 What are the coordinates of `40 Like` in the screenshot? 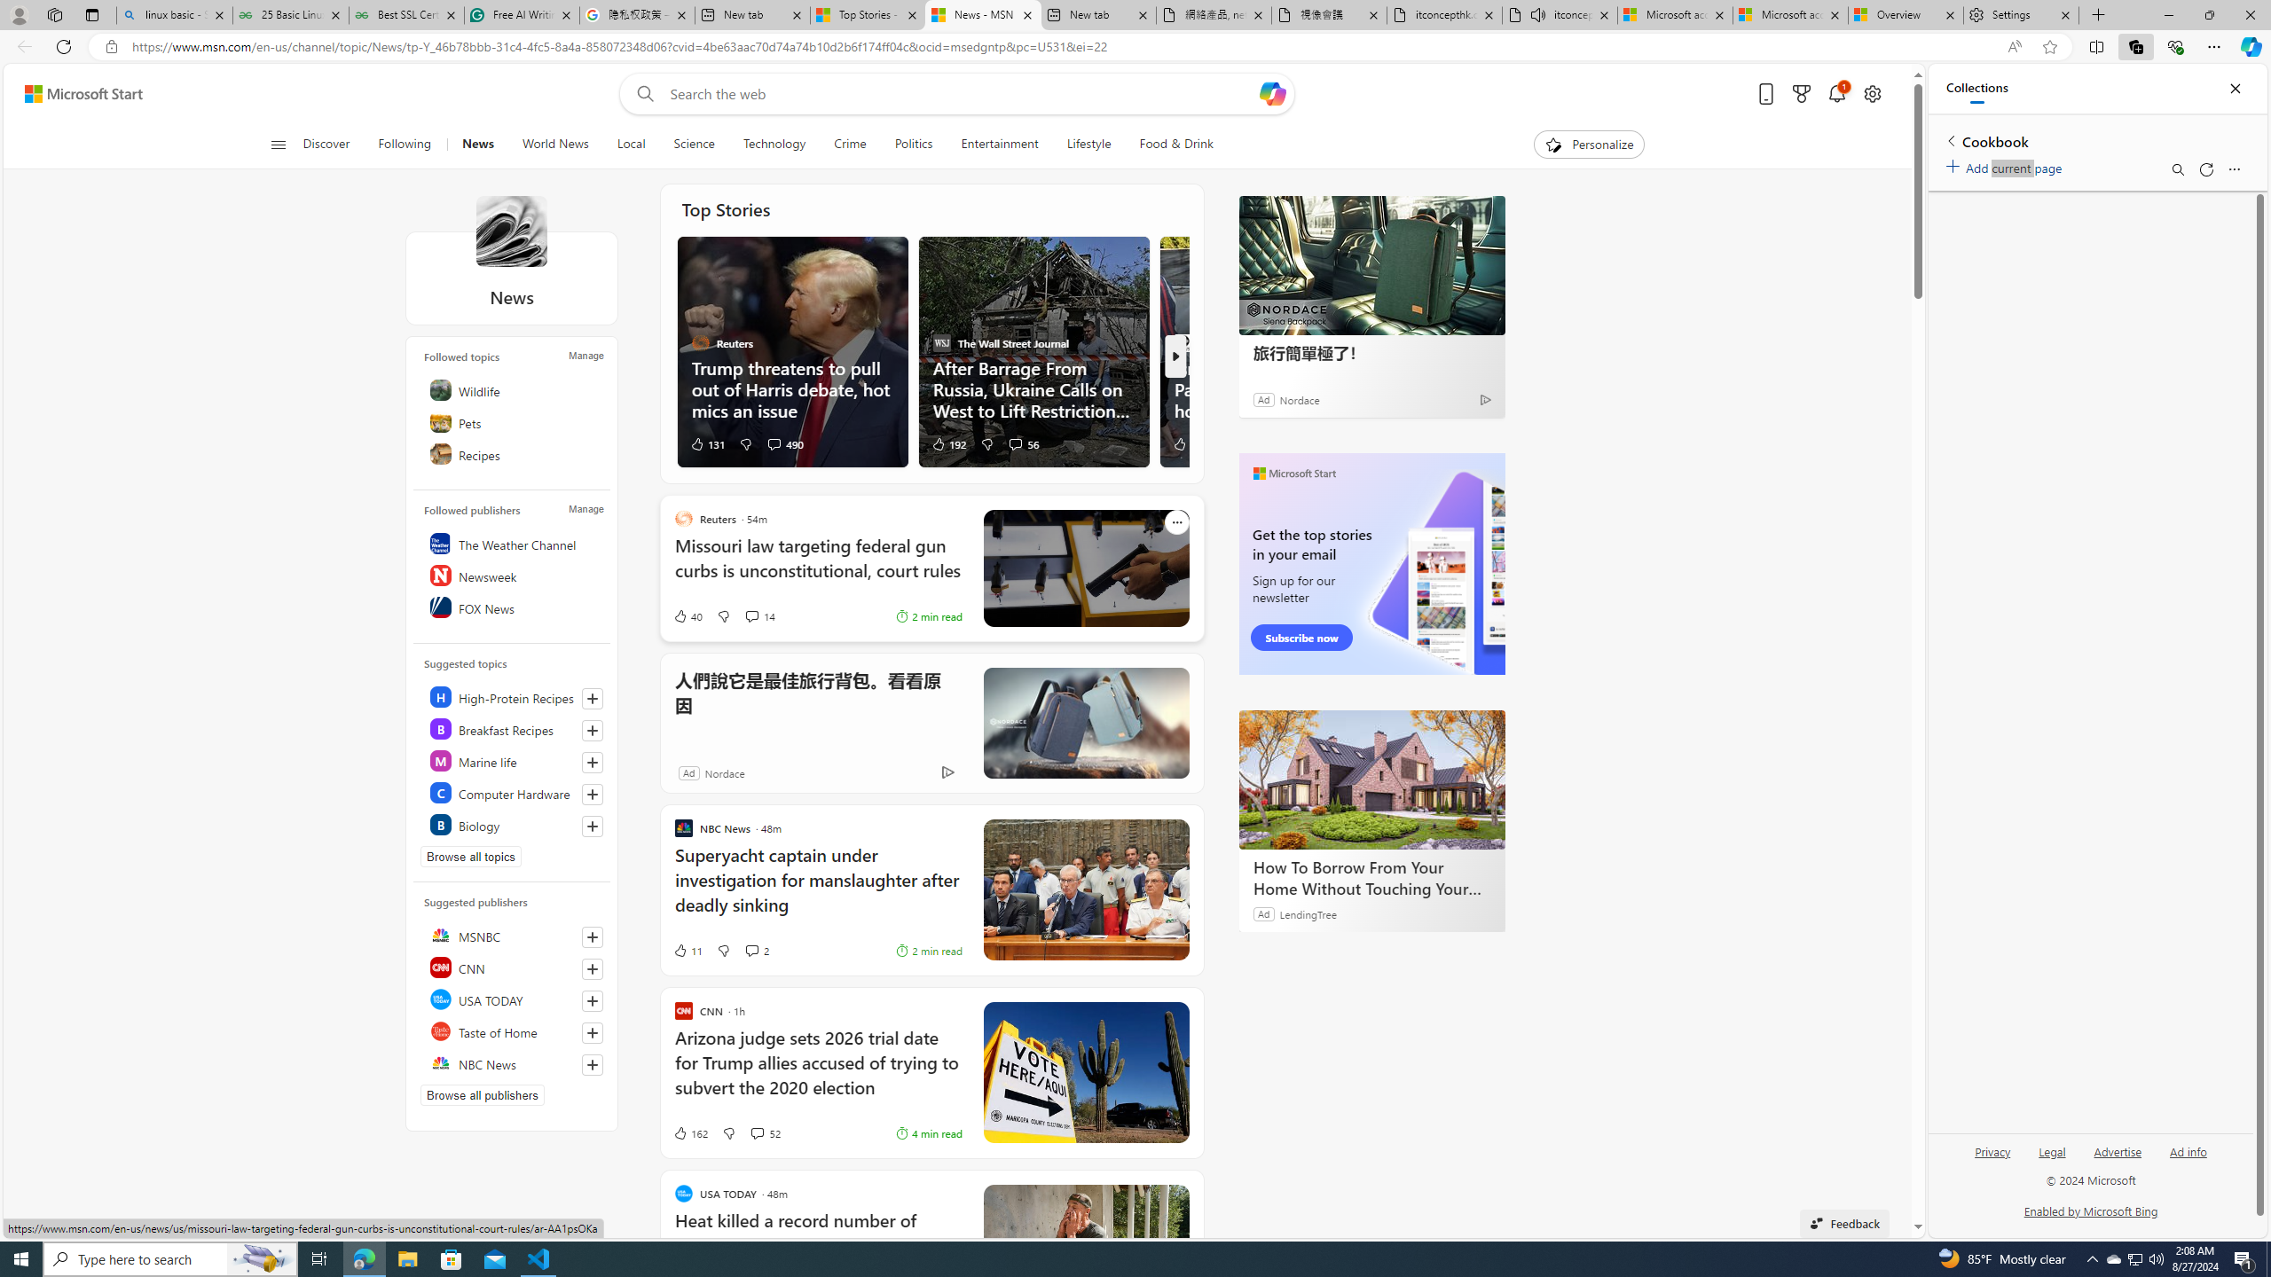 It's located at (687, 615).